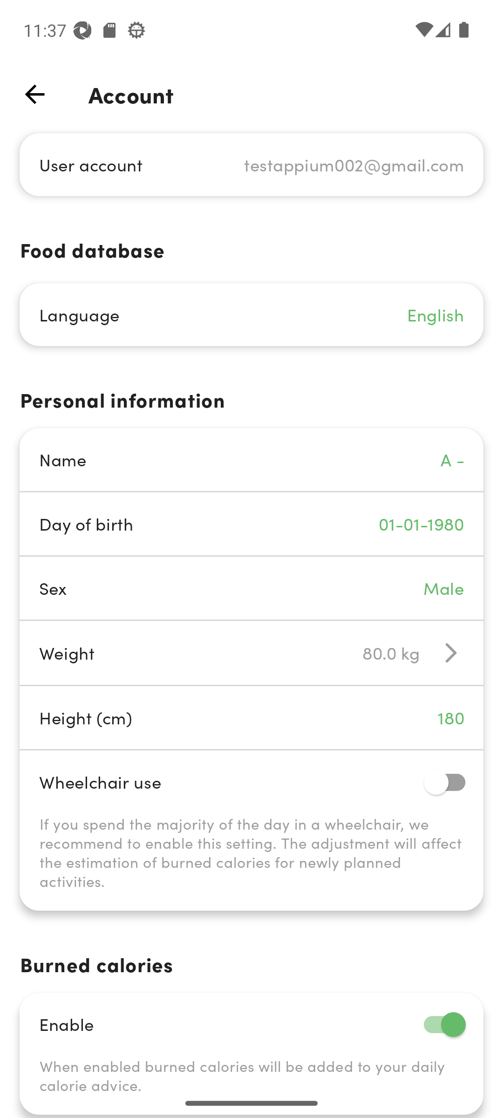  What do you see at coordinates (251, 1024) in the screenshot?
I see `Enable` at bounding box center [251, 1024].